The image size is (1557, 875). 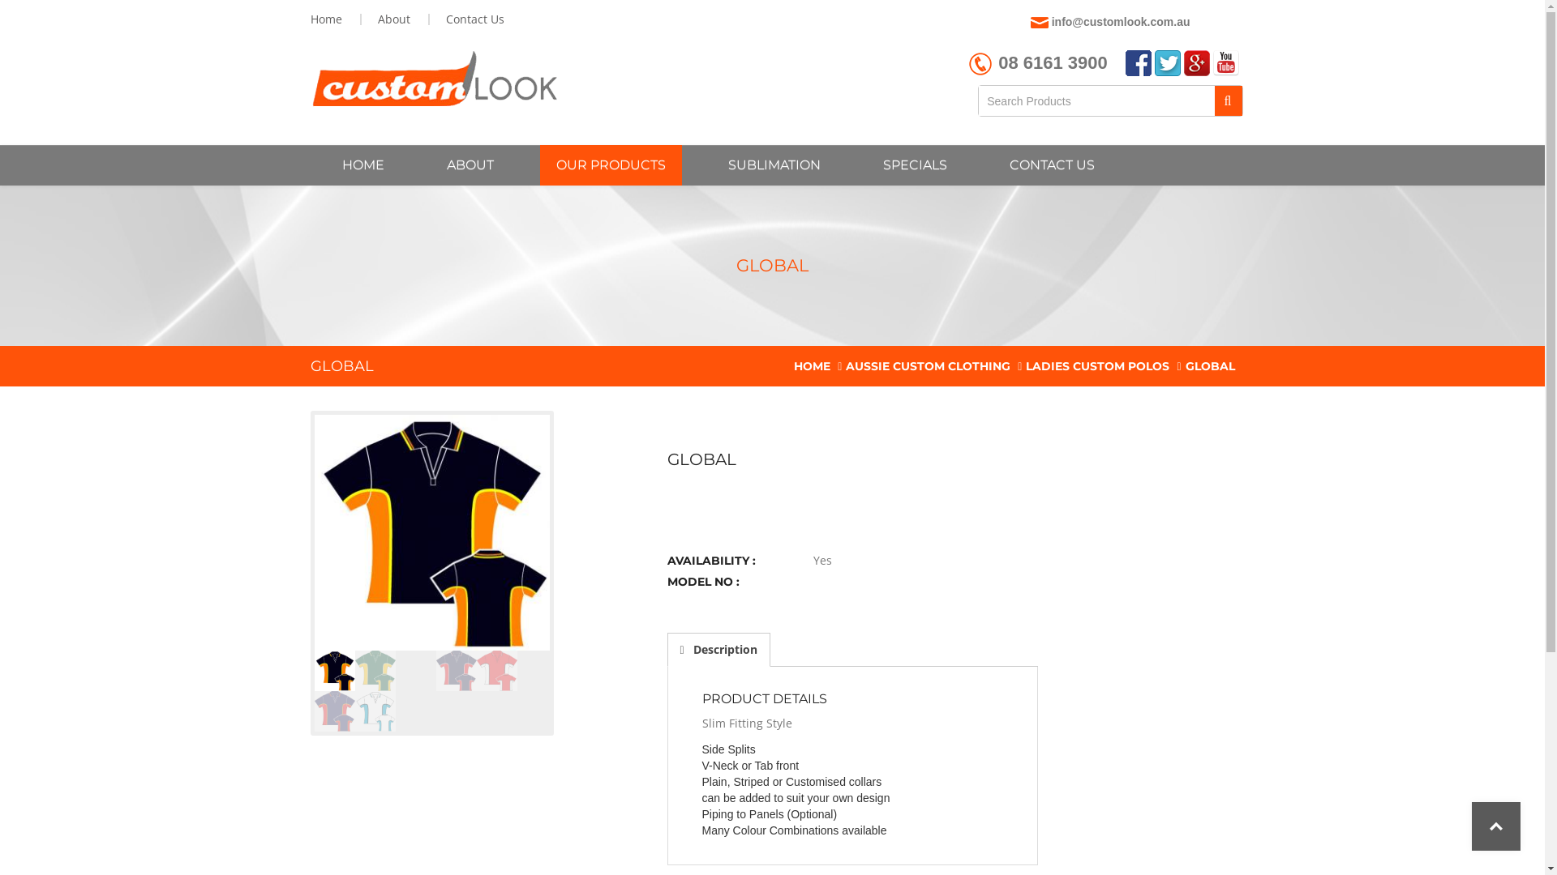 I want to click on Description, so click(x=718, y=650).